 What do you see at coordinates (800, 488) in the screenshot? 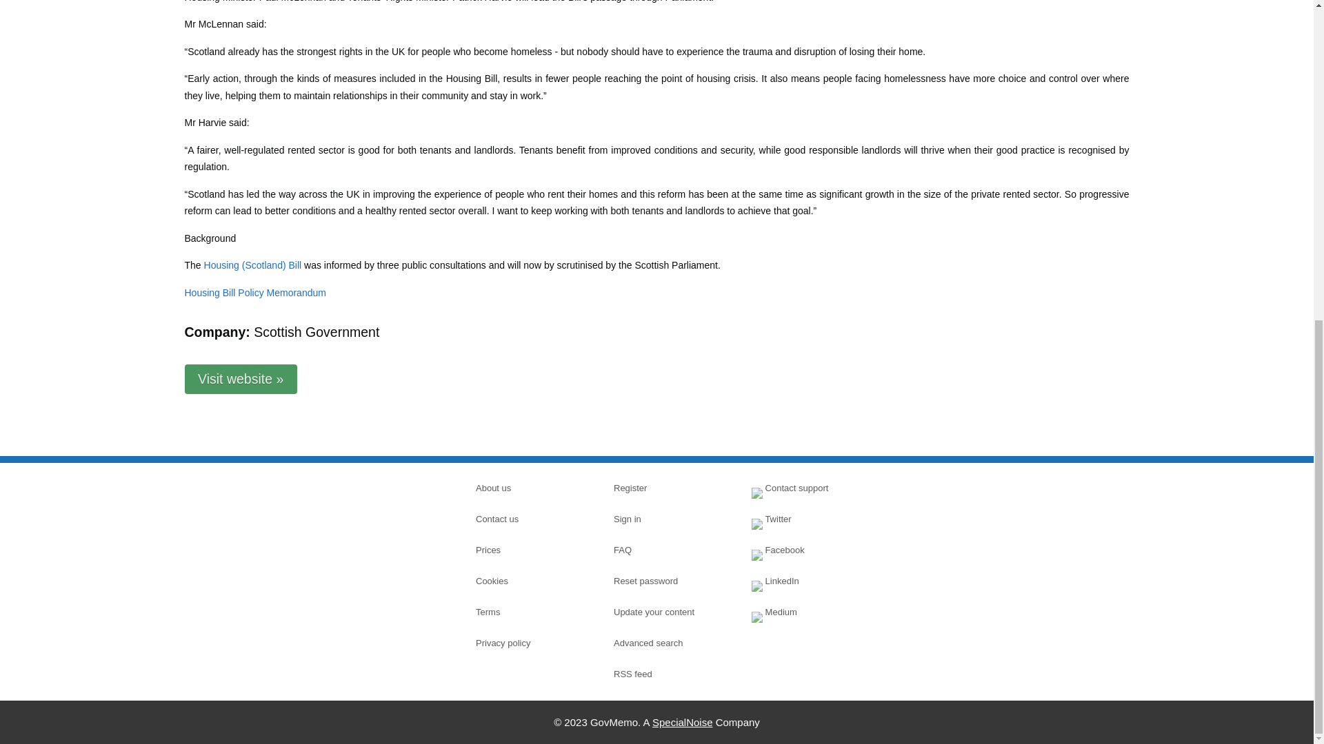
I see `Contact support` at bounding box center [800, 488].